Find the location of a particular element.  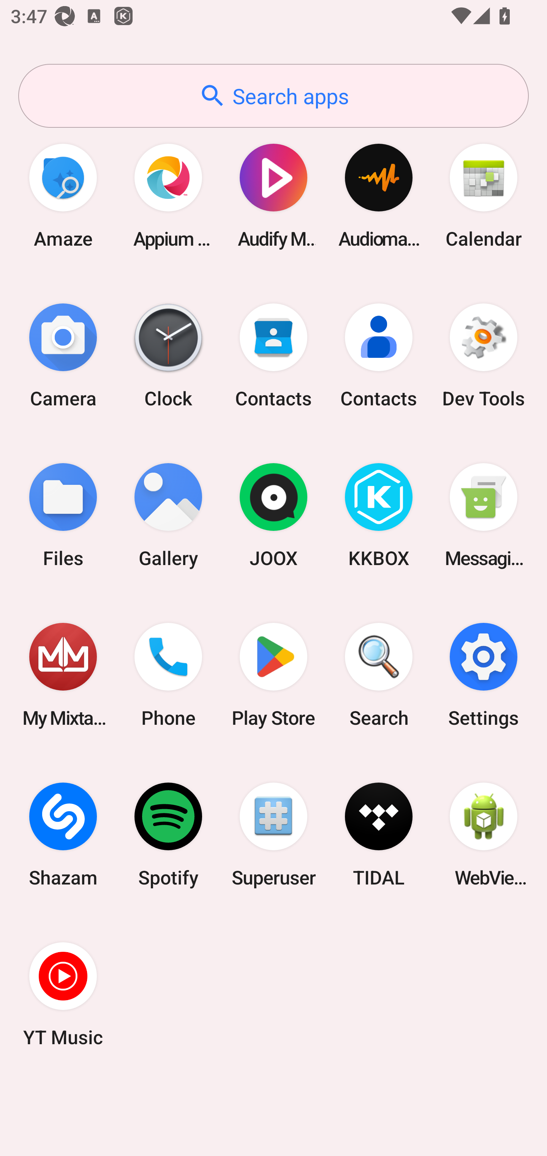

My Mixtapez is located at coordinates (63, 675).